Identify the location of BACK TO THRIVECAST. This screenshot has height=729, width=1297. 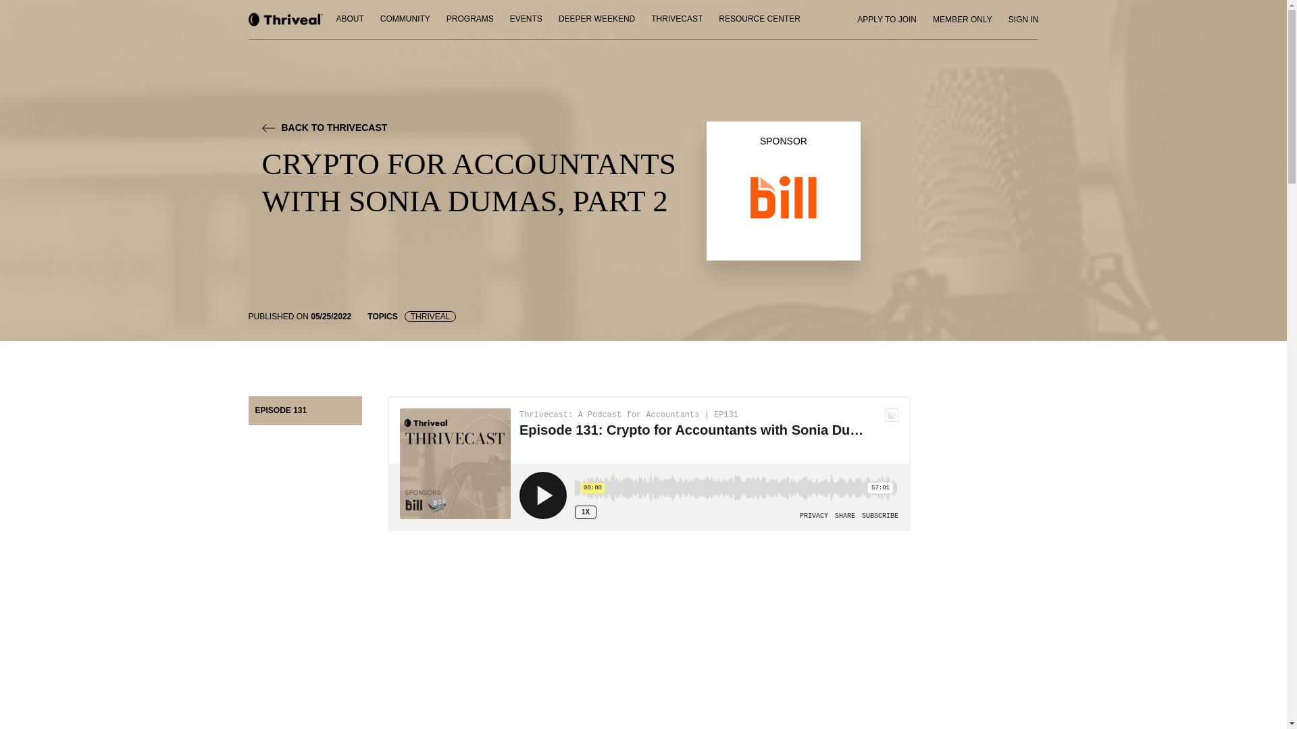
(484, 128).